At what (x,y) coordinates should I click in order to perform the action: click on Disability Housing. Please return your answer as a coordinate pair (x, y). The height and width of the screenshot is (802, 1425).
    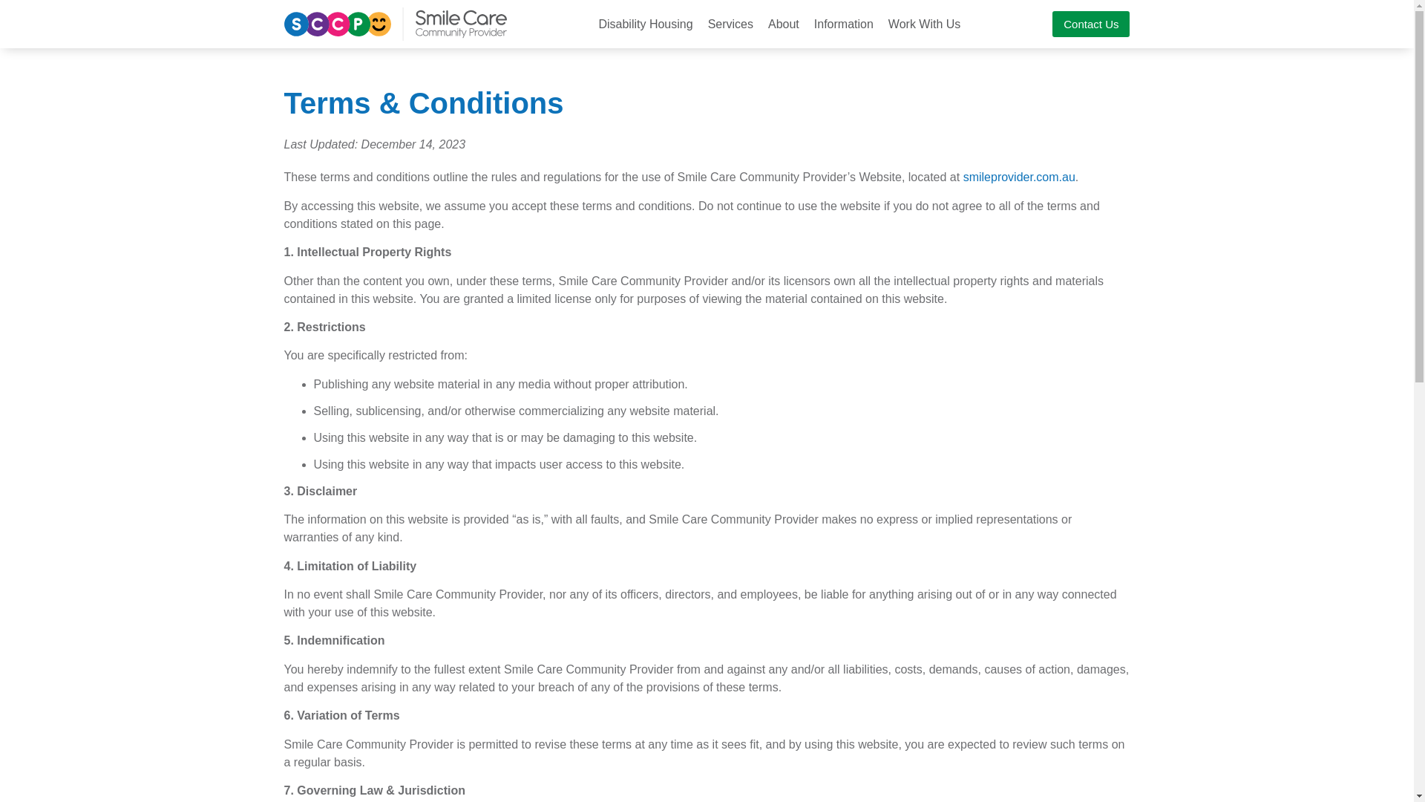
    Looking at the image, I should click on (646, 24).